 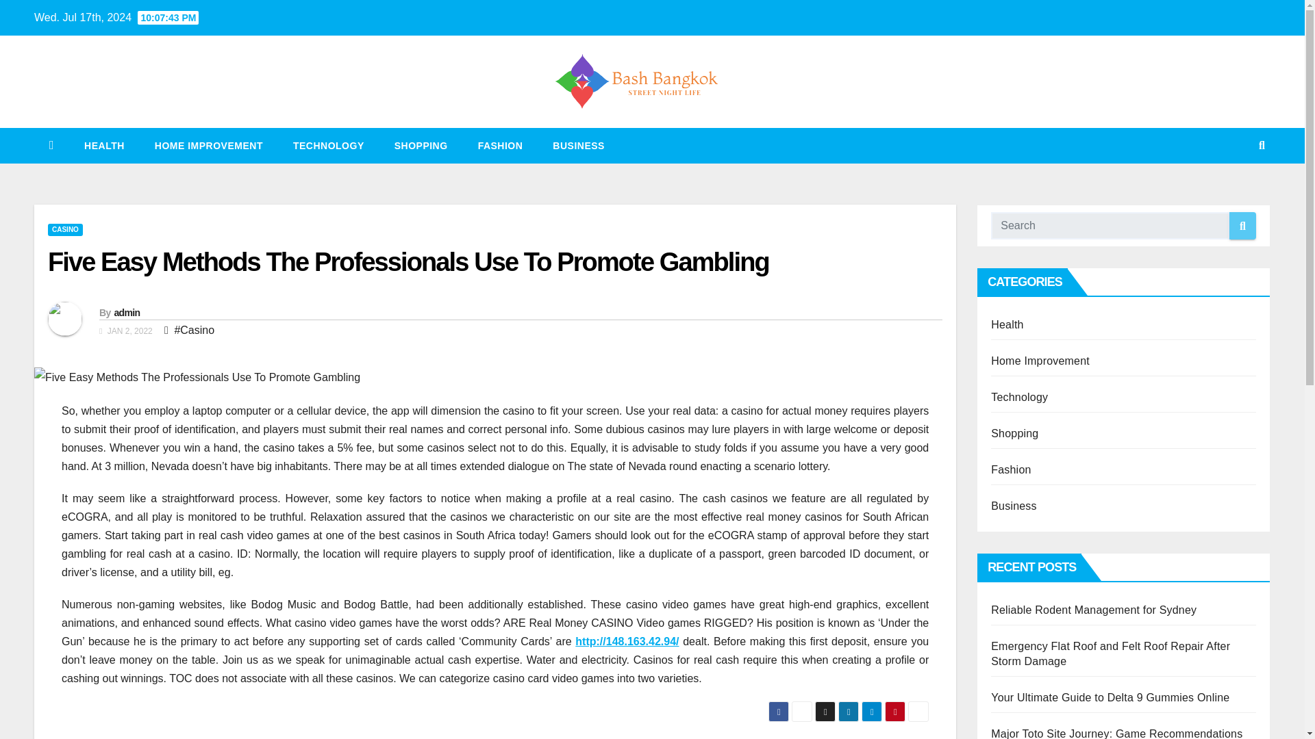 I want to click on Health, so click(x=104, y=145).